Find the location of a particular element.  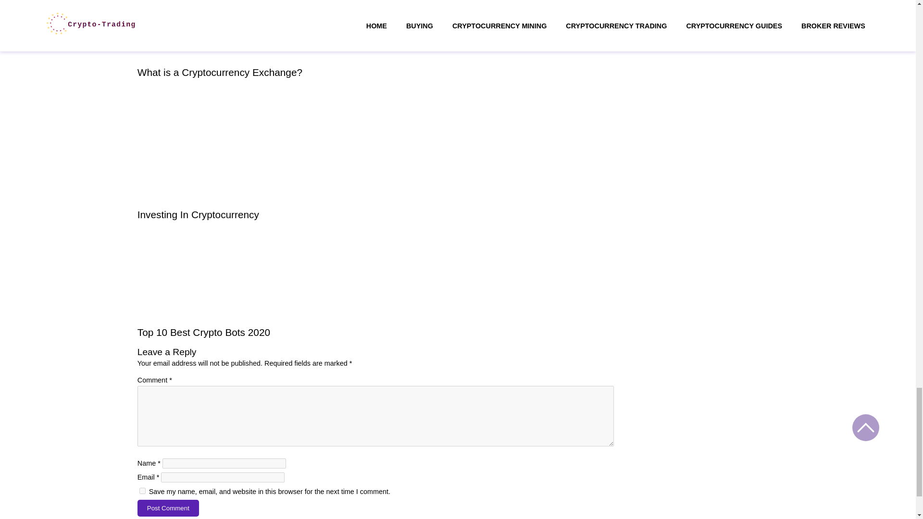

yes is located at coordinates (142, 491).